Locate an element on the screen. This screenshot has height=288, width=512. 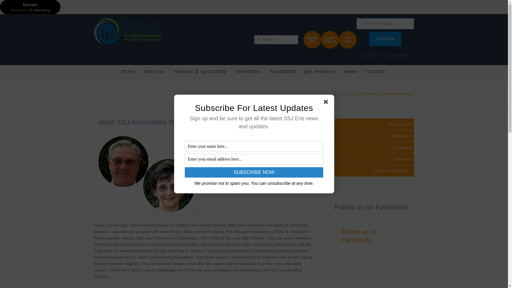
Close optin form is located at coordinates (327, 103).